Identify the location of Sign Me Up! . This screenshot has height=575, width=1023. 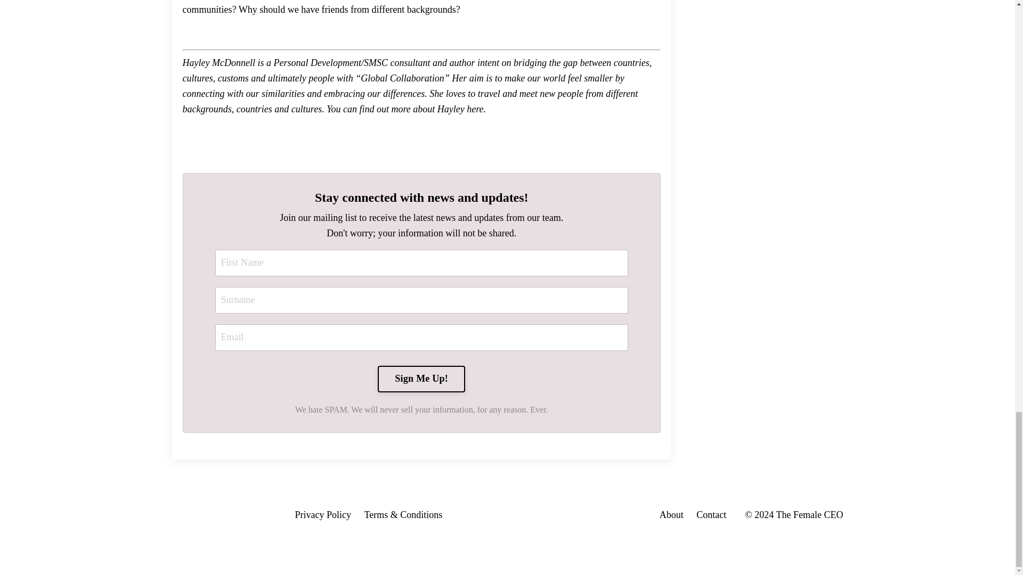
(421, 379).